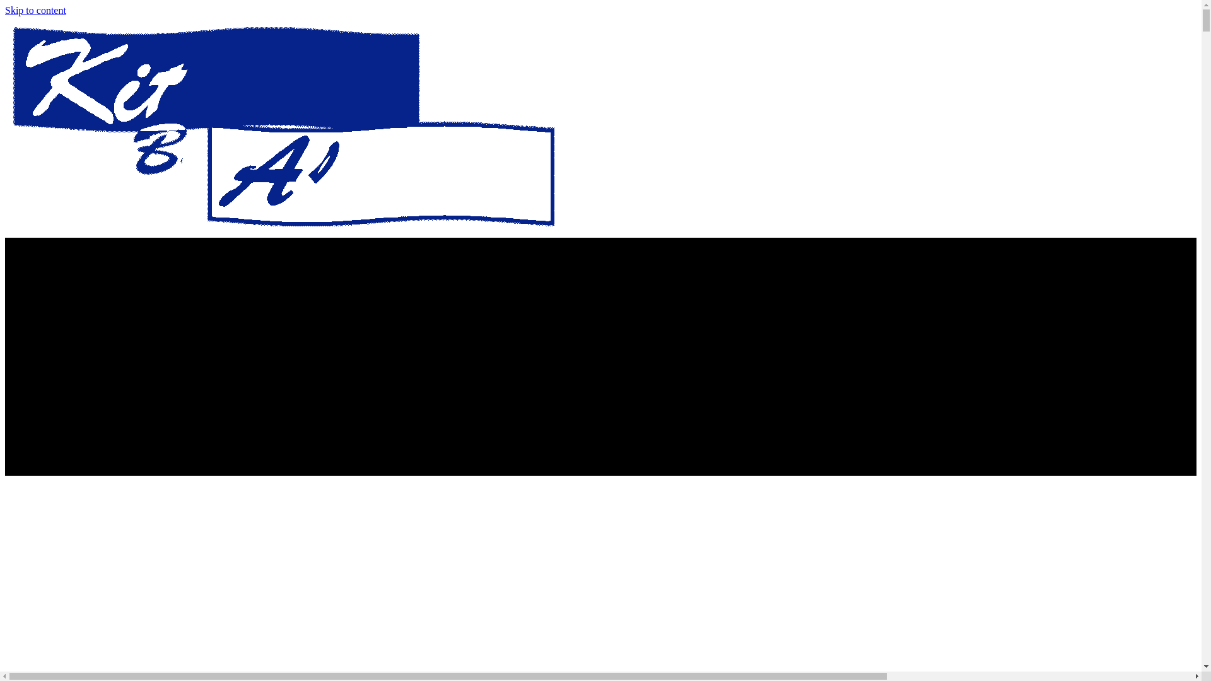 This screenshot has height=681, width=1211. Describe the element at coordinates (296, 126) in the screenshot. I see `kitchen-by-alliance-logo-new` at that location.